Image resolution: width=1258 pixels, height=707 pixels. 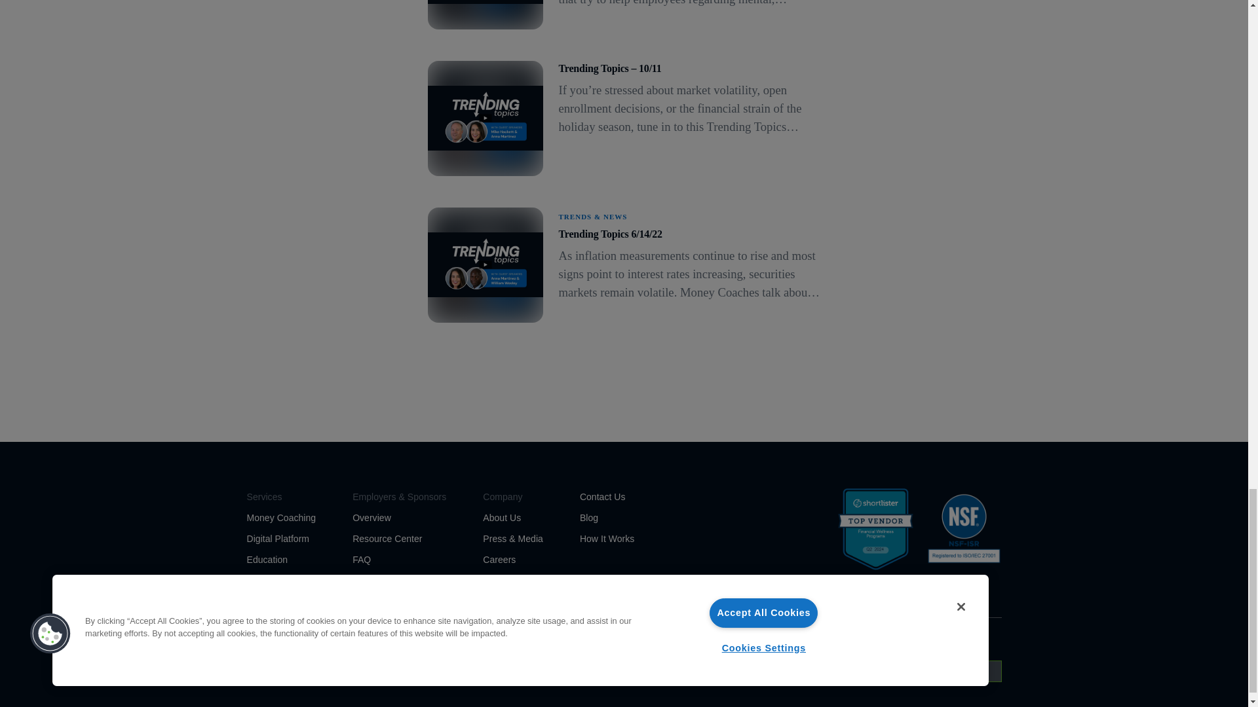 What do you see at coordinates (607, 538) in the screenshot?
I see `How It Works` at bounding box center [607, 538].